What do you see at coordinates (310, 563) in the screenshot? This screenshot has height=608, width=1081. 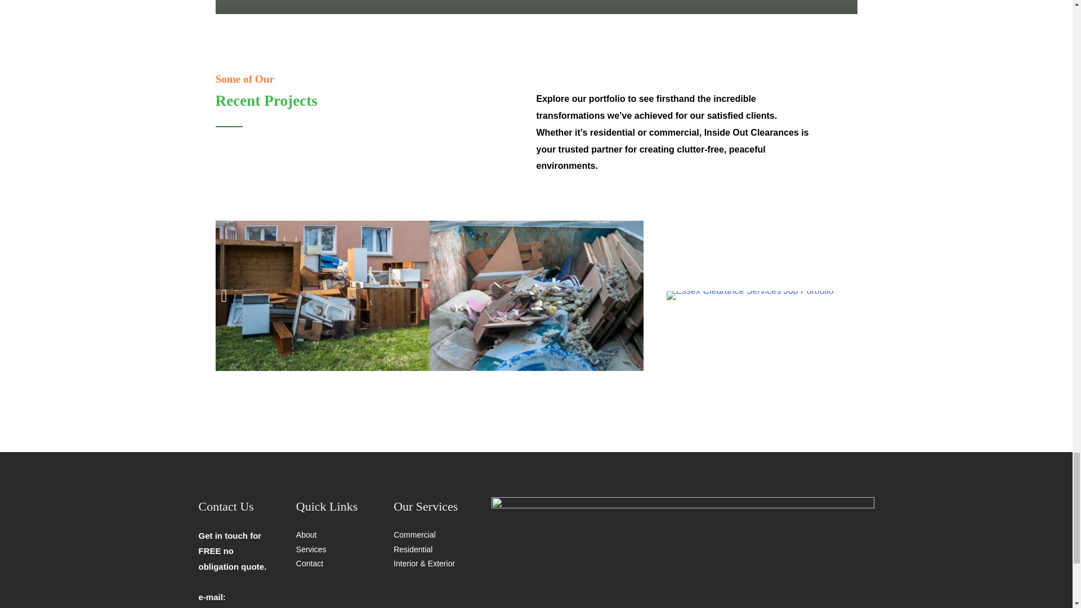 I see `Contact` at bounding box center [310, 563].